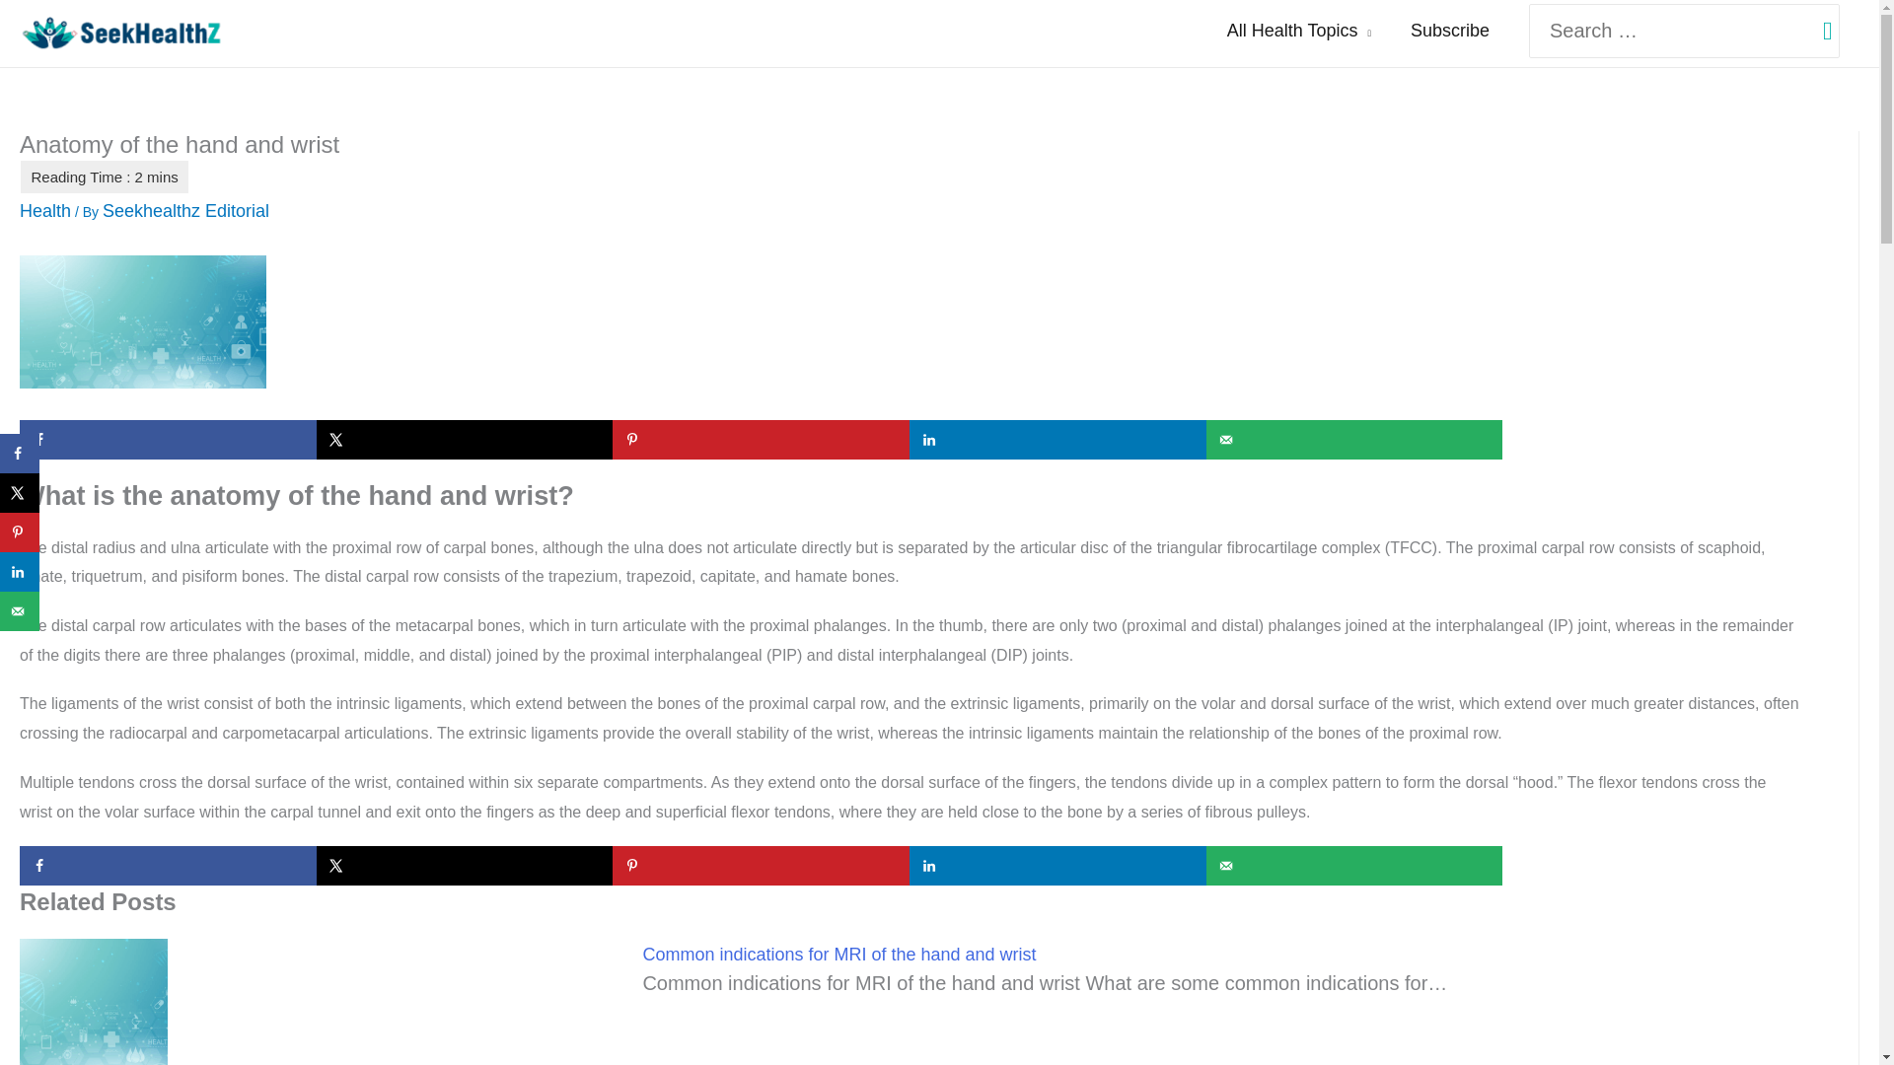  What do you see at coordinates (1355, 439) in the screenshot?
I see `Send over email` at bounding box center [1355, 439].